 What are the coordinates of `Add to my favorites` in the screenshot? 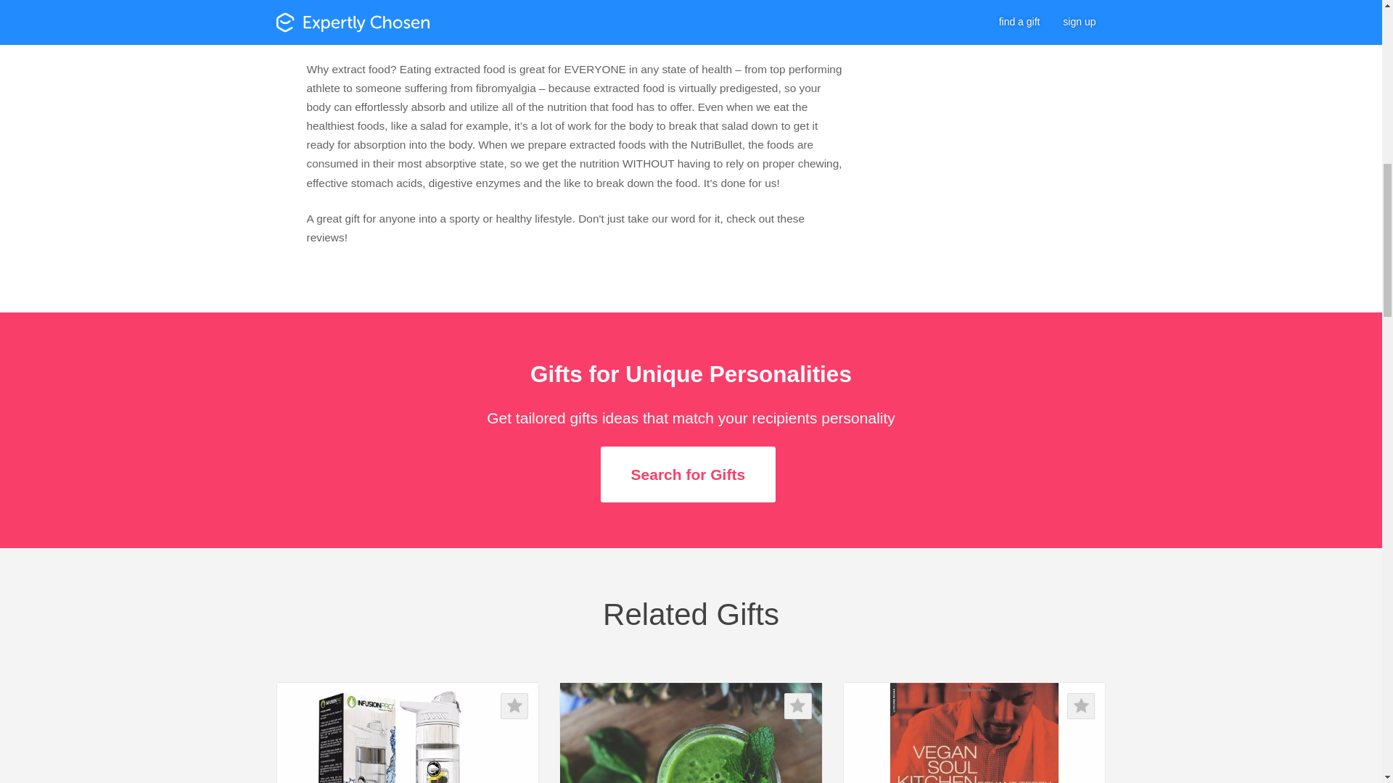 It's located at (1081, 706).